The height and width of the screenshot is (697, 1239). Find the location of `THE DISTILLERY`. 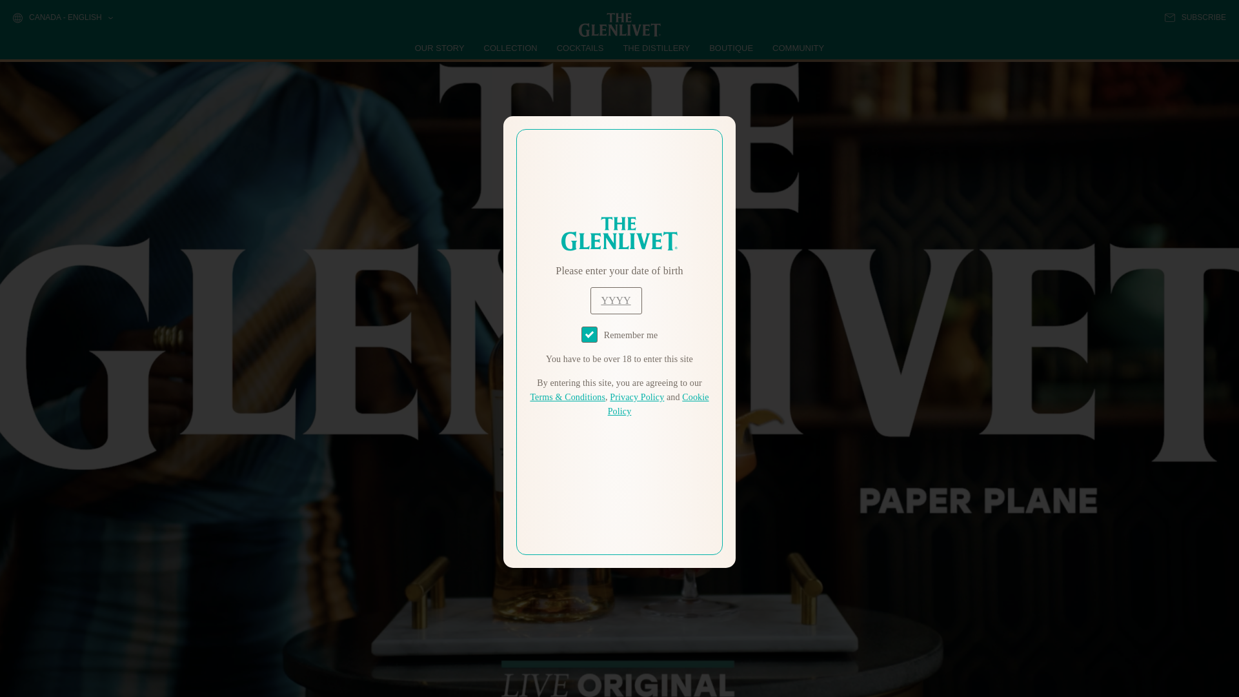

THE DISTILLERY is located at coordinates (656, 48).